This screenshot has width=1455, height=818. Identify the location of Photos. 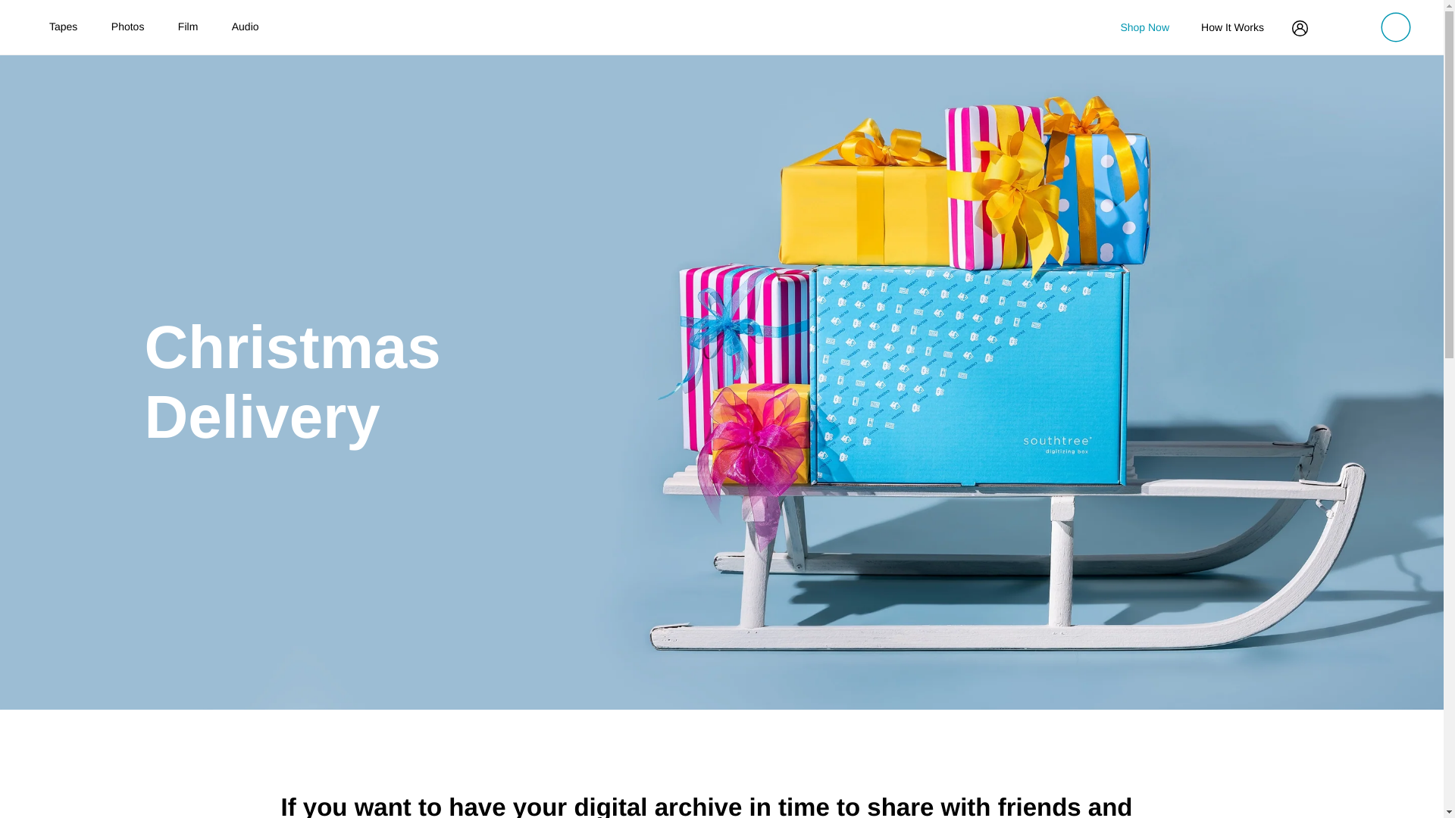
(127, 30).